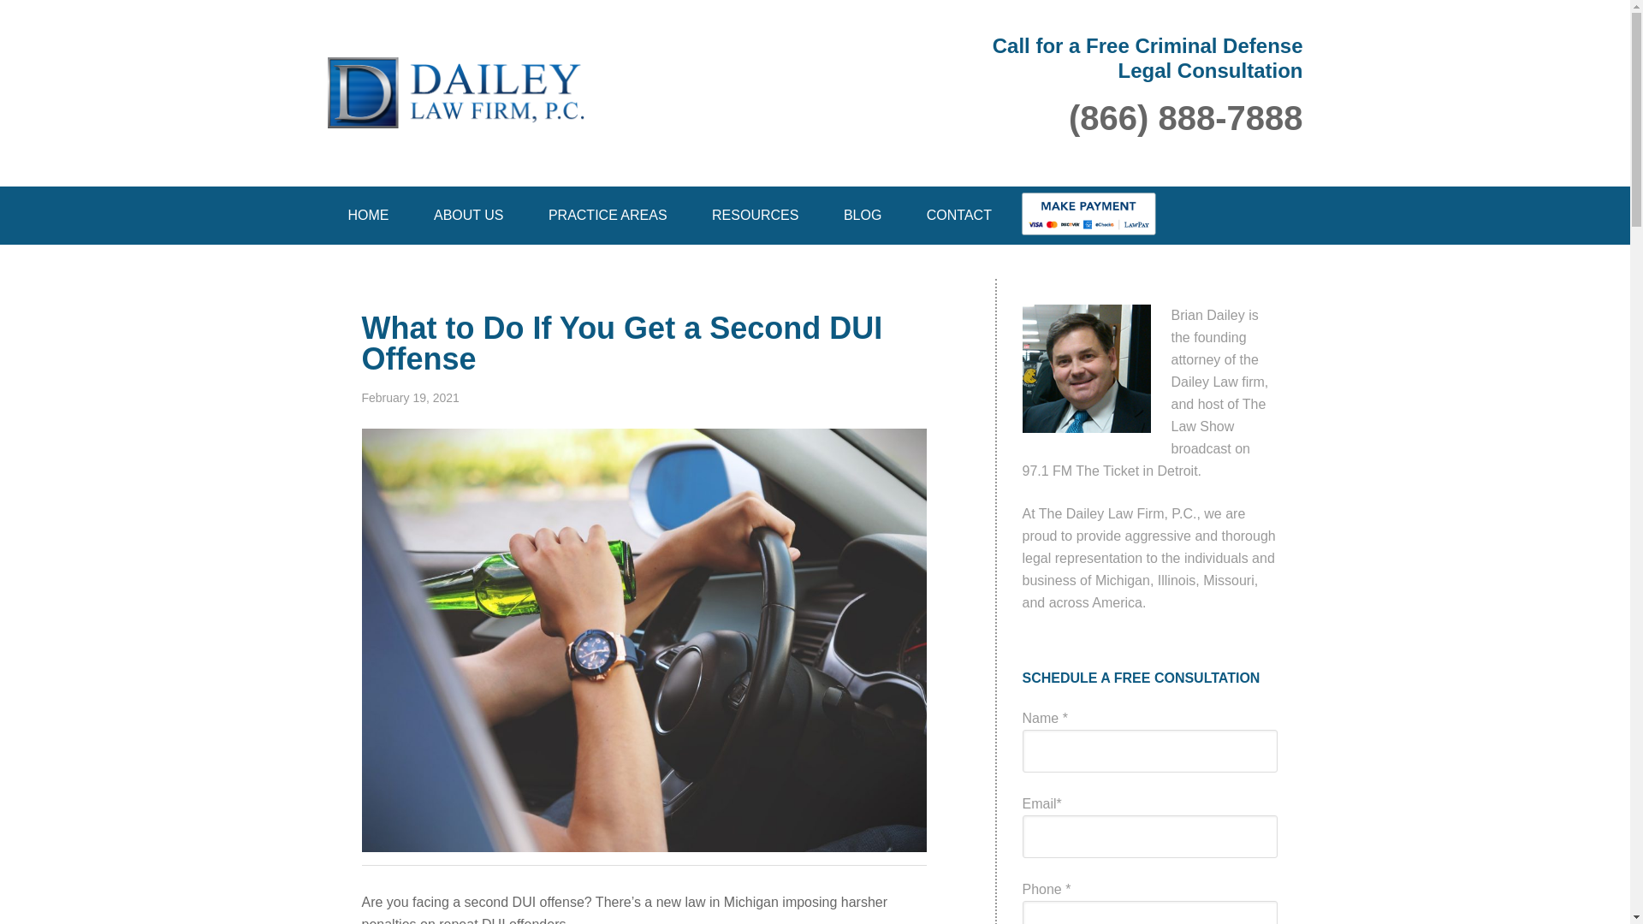 The image size is (1643, 924). What do you see at coordinates (469, 216) in the screenshot?
I see `ABOUT US` at bounding box center [469, 216].